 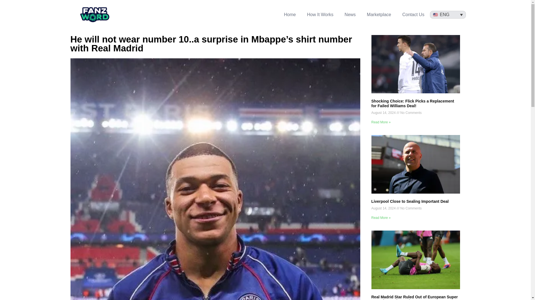 I want to click on Contact Us, so click(x=414, y=14).